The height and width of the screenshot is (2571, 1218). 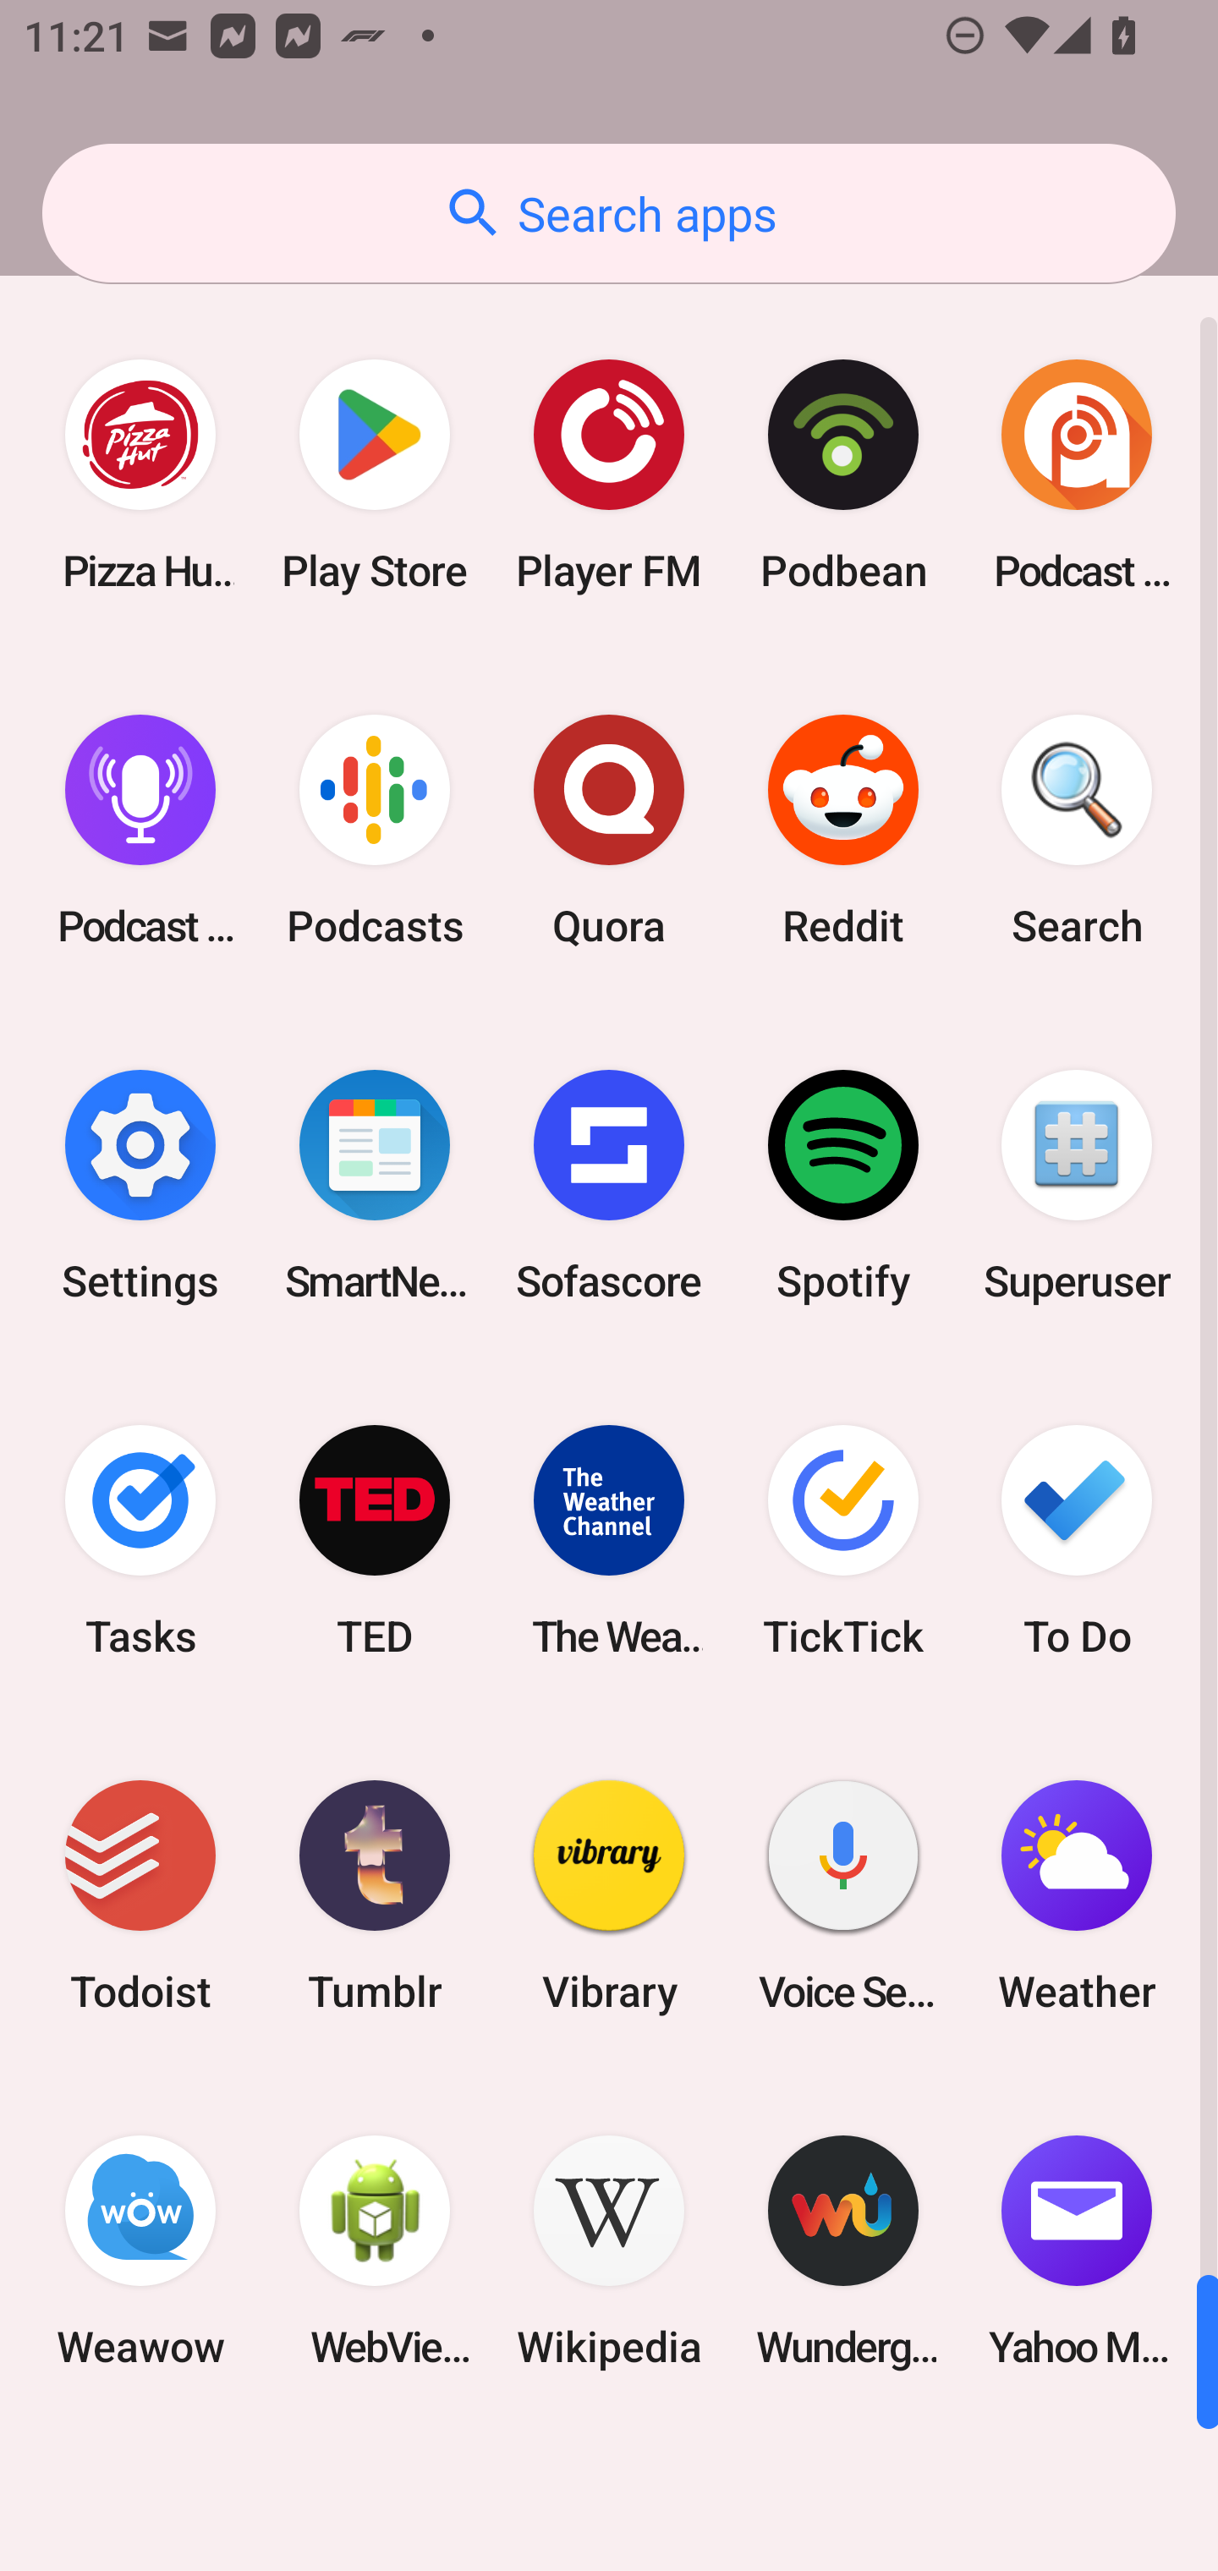 What do you see at coordinates (609, 213) in the screenshot?
I see `  Search apps` at bounding box center [609, 213].